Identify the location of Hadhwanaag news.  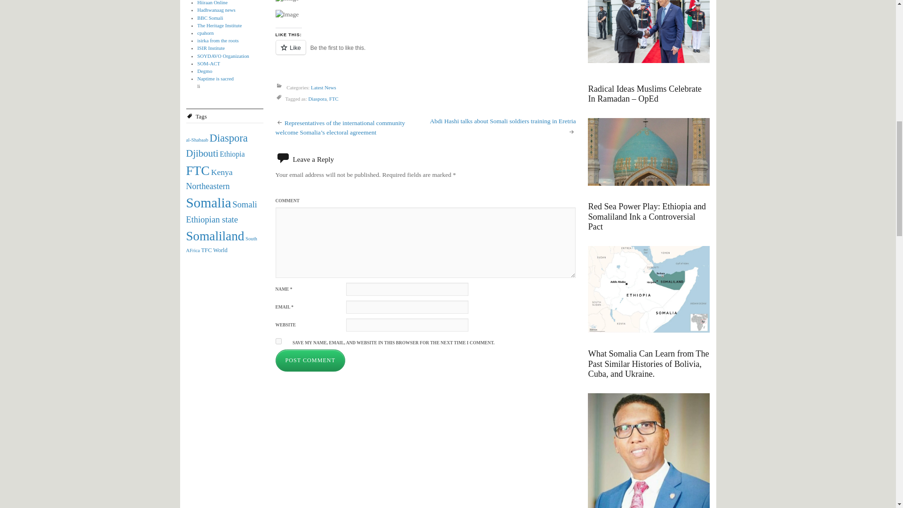
(216, 10).